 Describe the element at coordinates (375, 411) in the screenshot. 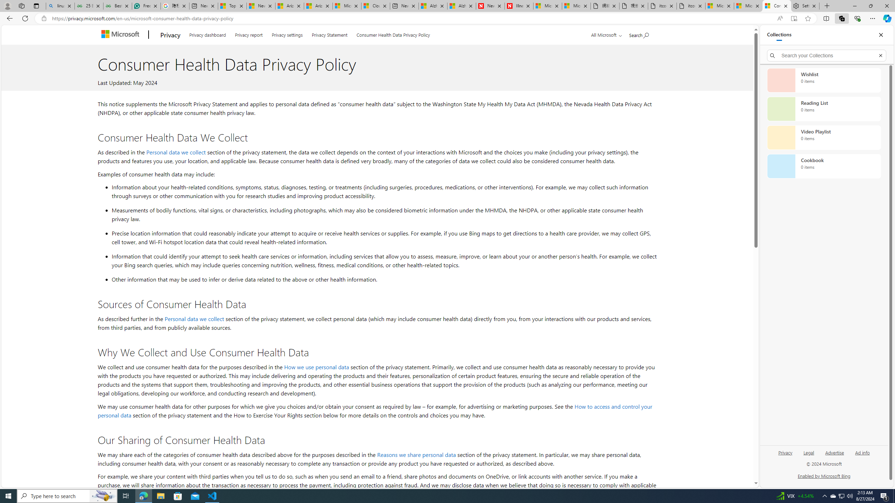

I see `How to access and control your personal data` at that location.